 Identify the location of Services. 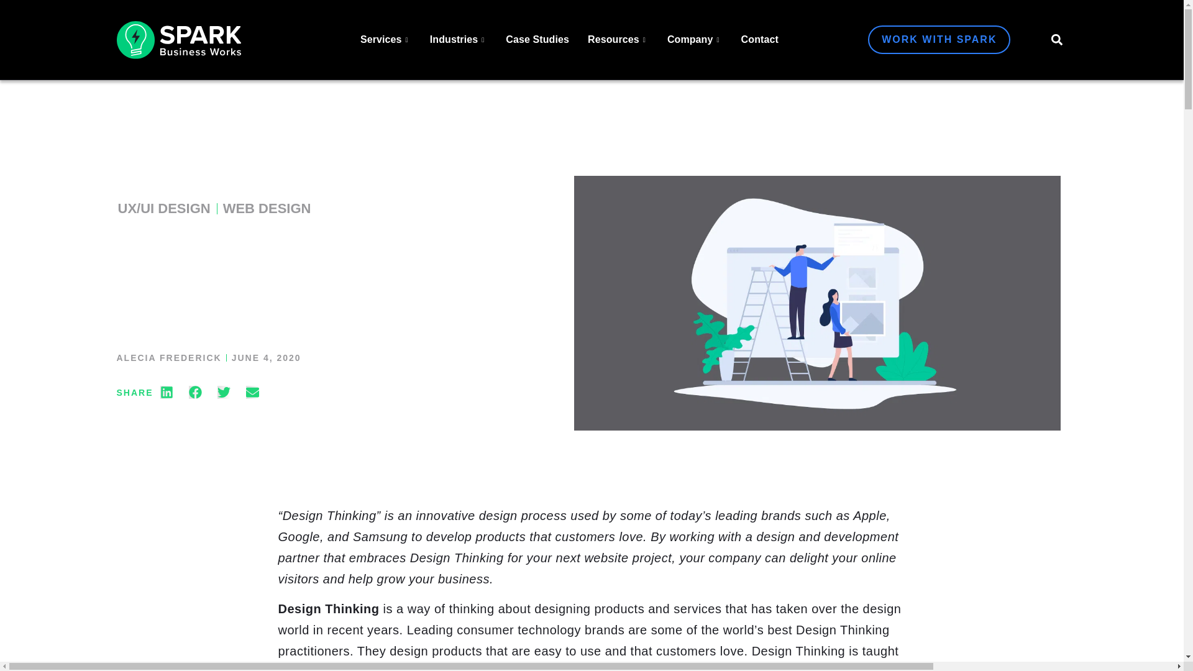
(385, 39).